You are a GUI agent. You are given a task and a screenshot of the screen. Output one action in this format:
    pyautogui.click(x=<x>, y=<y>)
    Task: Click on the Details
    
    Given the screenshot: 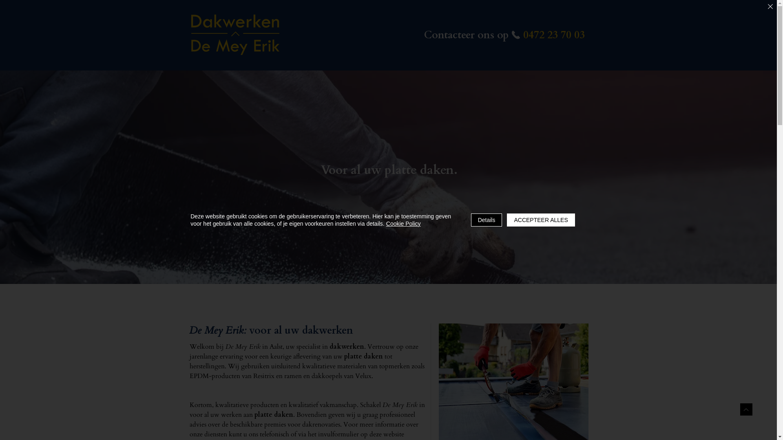 What is the action you would take?
    pyautogui.click(x=487, y=220)
    